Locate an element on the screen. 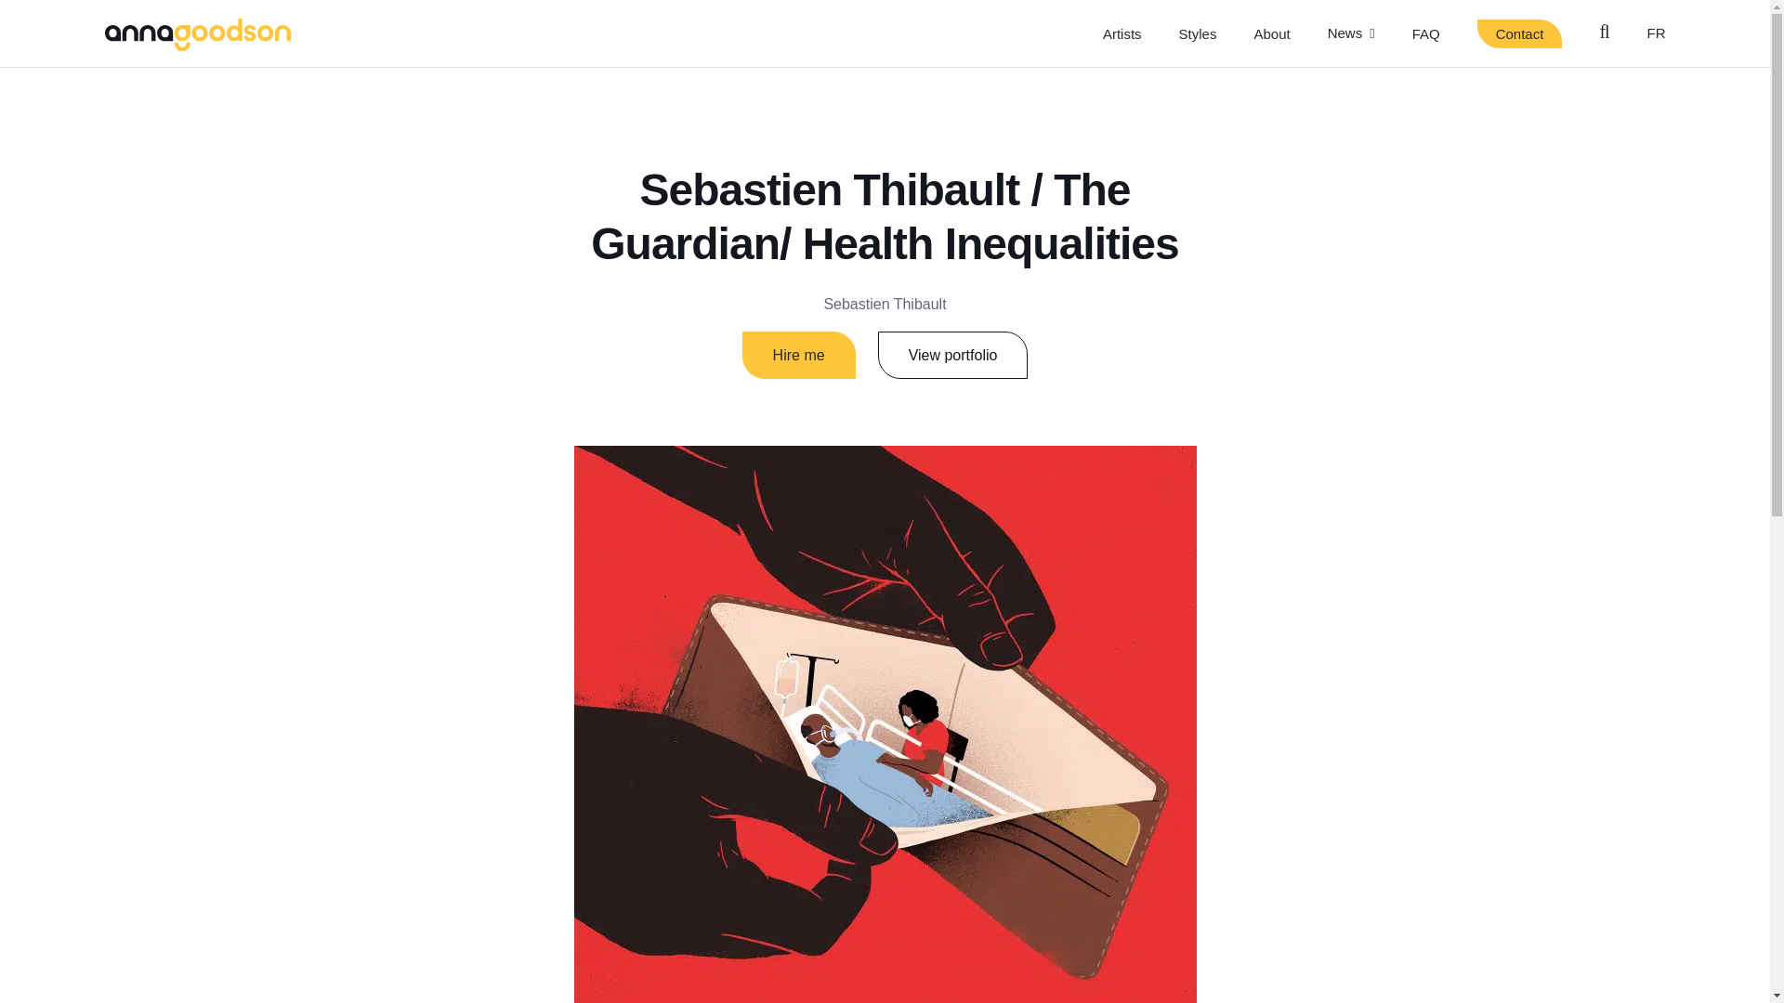  About is located at coordinates (1271, 33).